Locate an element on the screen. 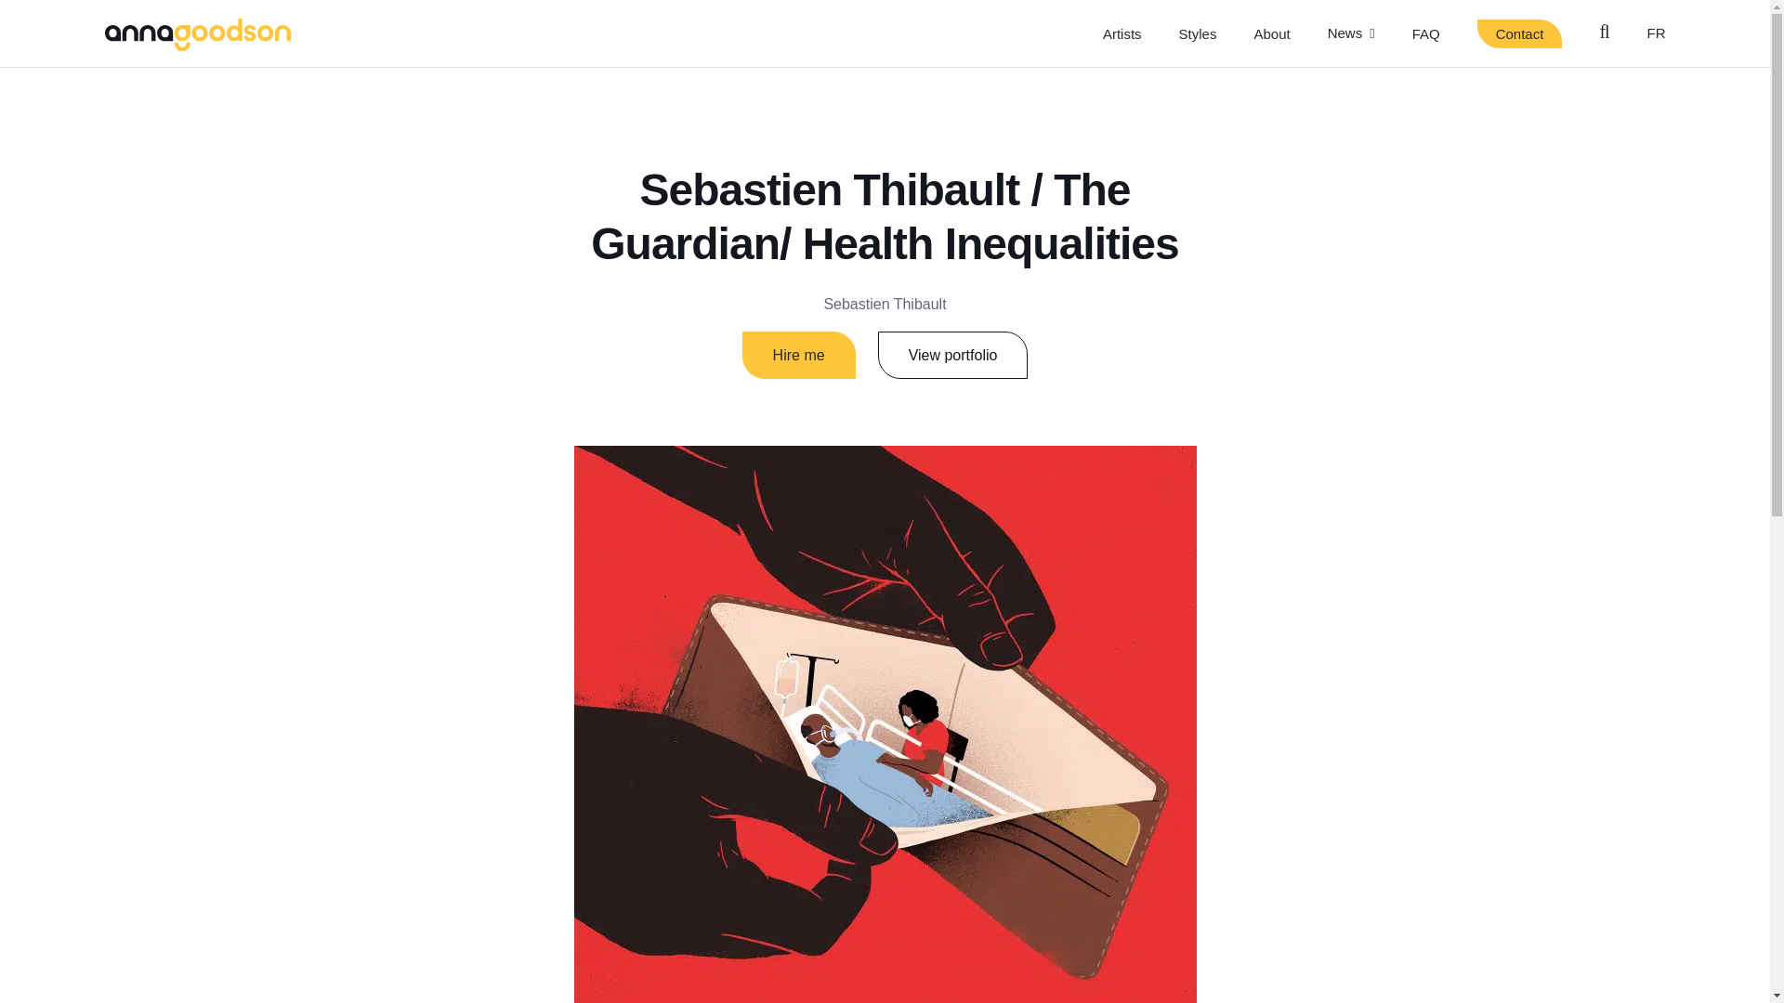  About is located at coordinates (1271, 33).